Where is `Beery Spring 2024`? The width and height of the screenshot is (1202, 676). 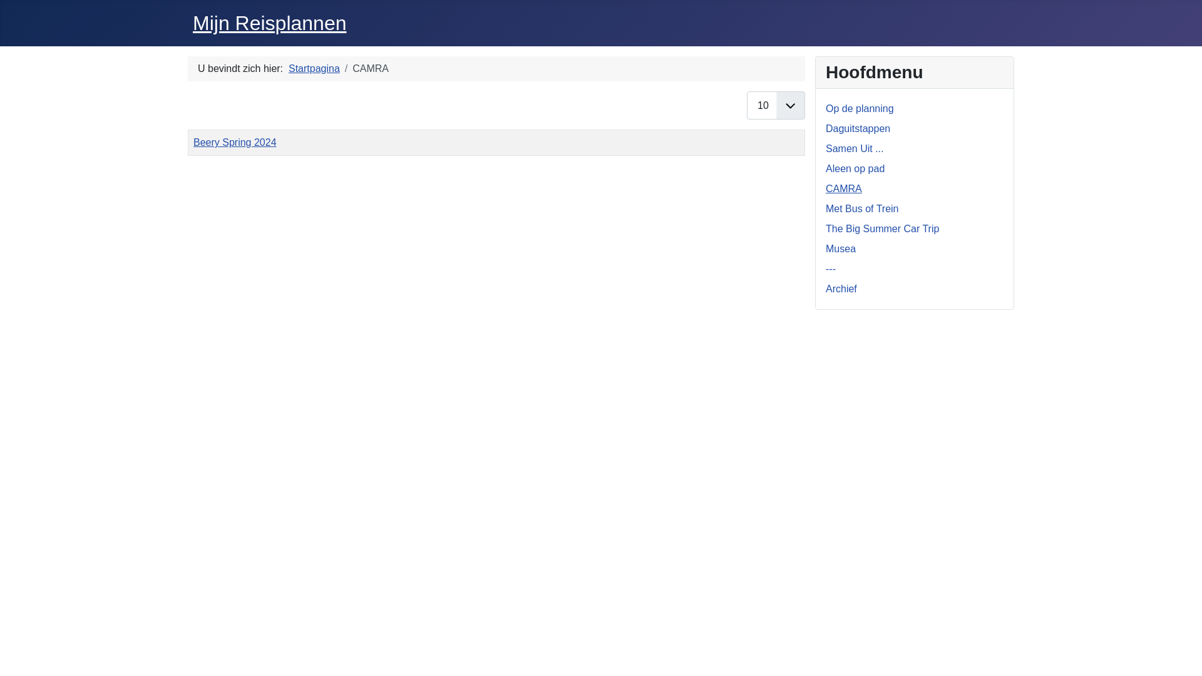 Beery Spring 2024 is located at coordinates (235, 143).